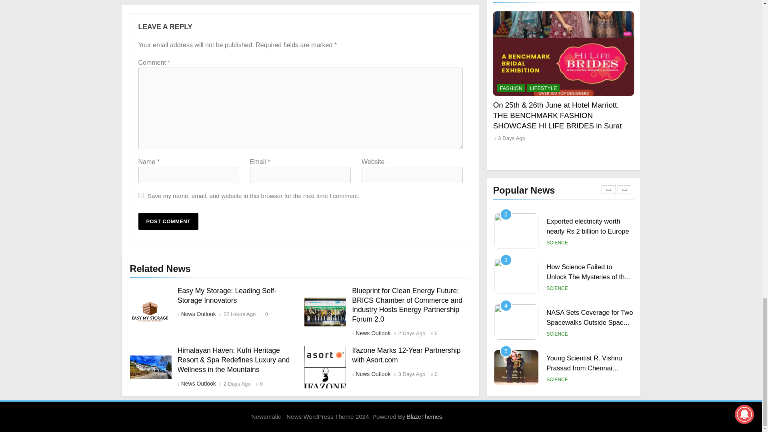  I want to click on yes, so click(141, 195).